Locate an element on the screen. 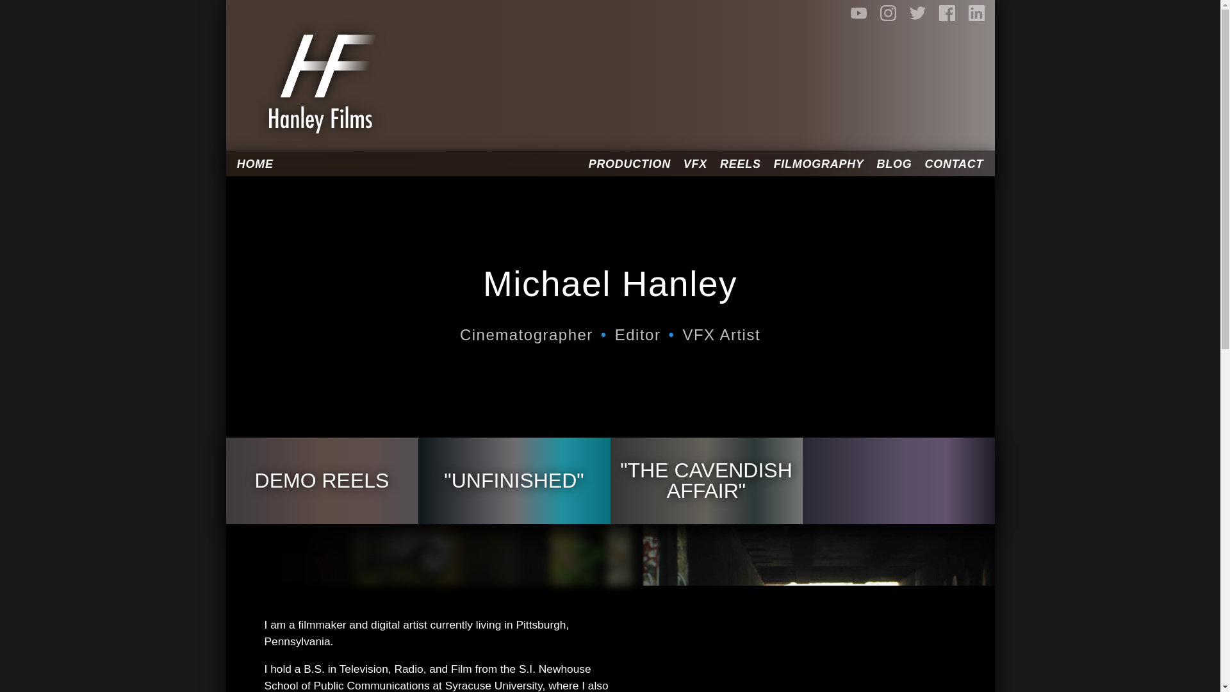 Image resolution: width=1230 pixels, height=692 pixels. REELS is located at coordinates (741, 164).